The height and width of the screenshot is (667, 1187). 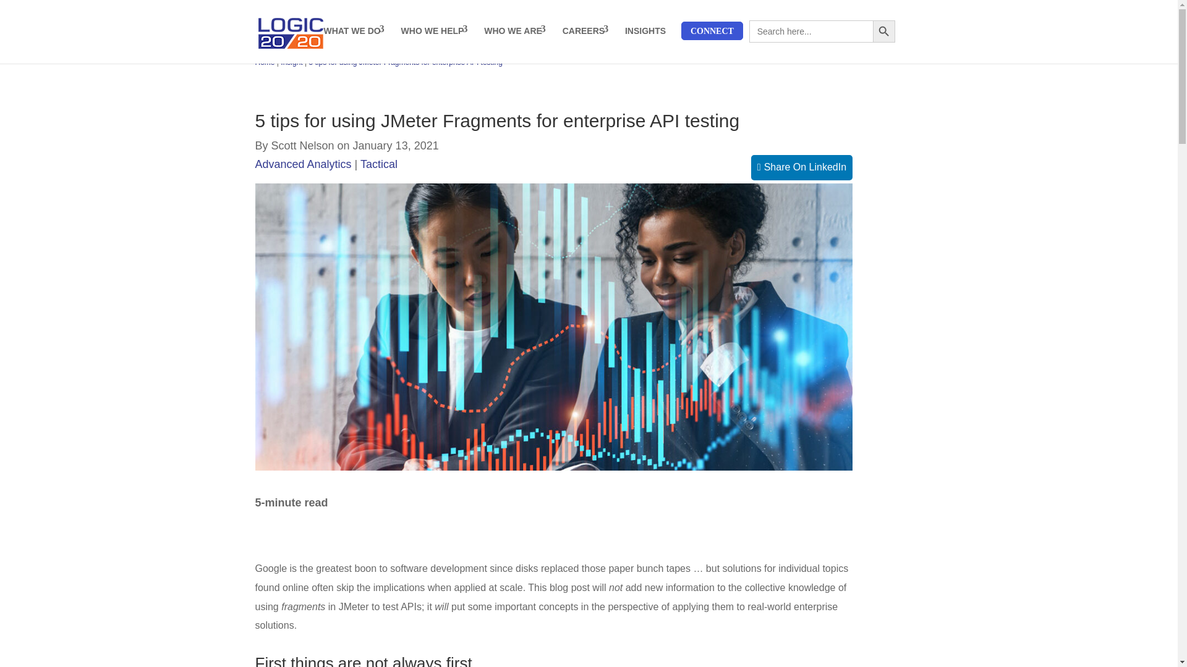 What do you see at coordinates (435, 30) in the screenshot?
I see `WHO WE HELP` at bounding box center [435, 30].